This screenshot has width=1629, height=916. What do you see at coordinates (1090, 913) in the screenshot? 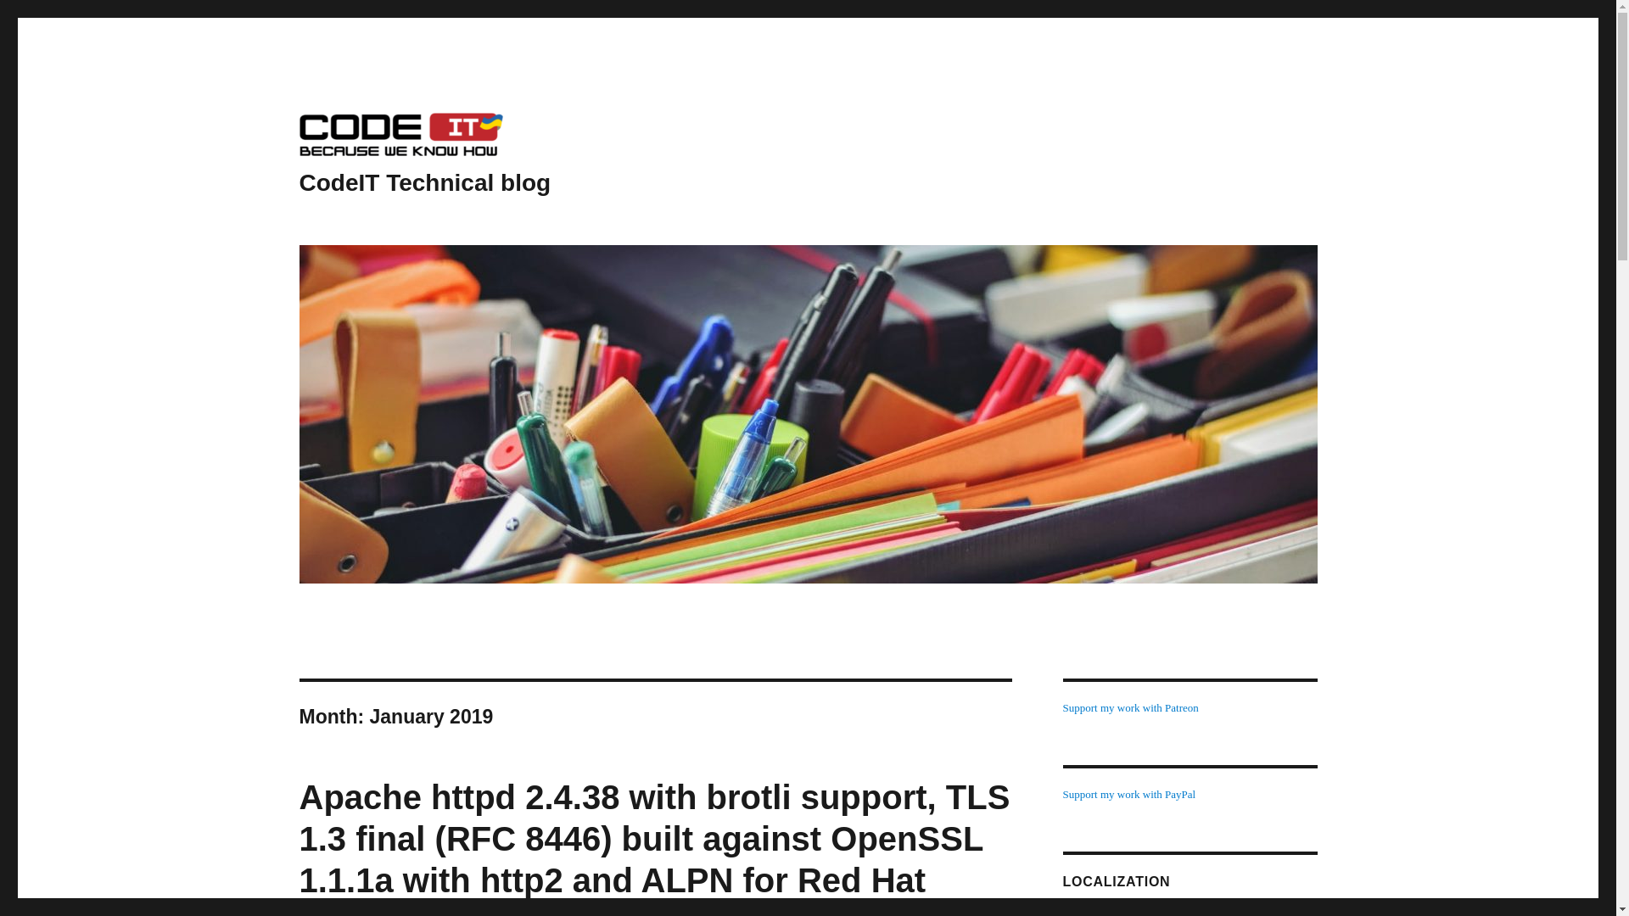
I see `English` at bounding box center [1090, 913].